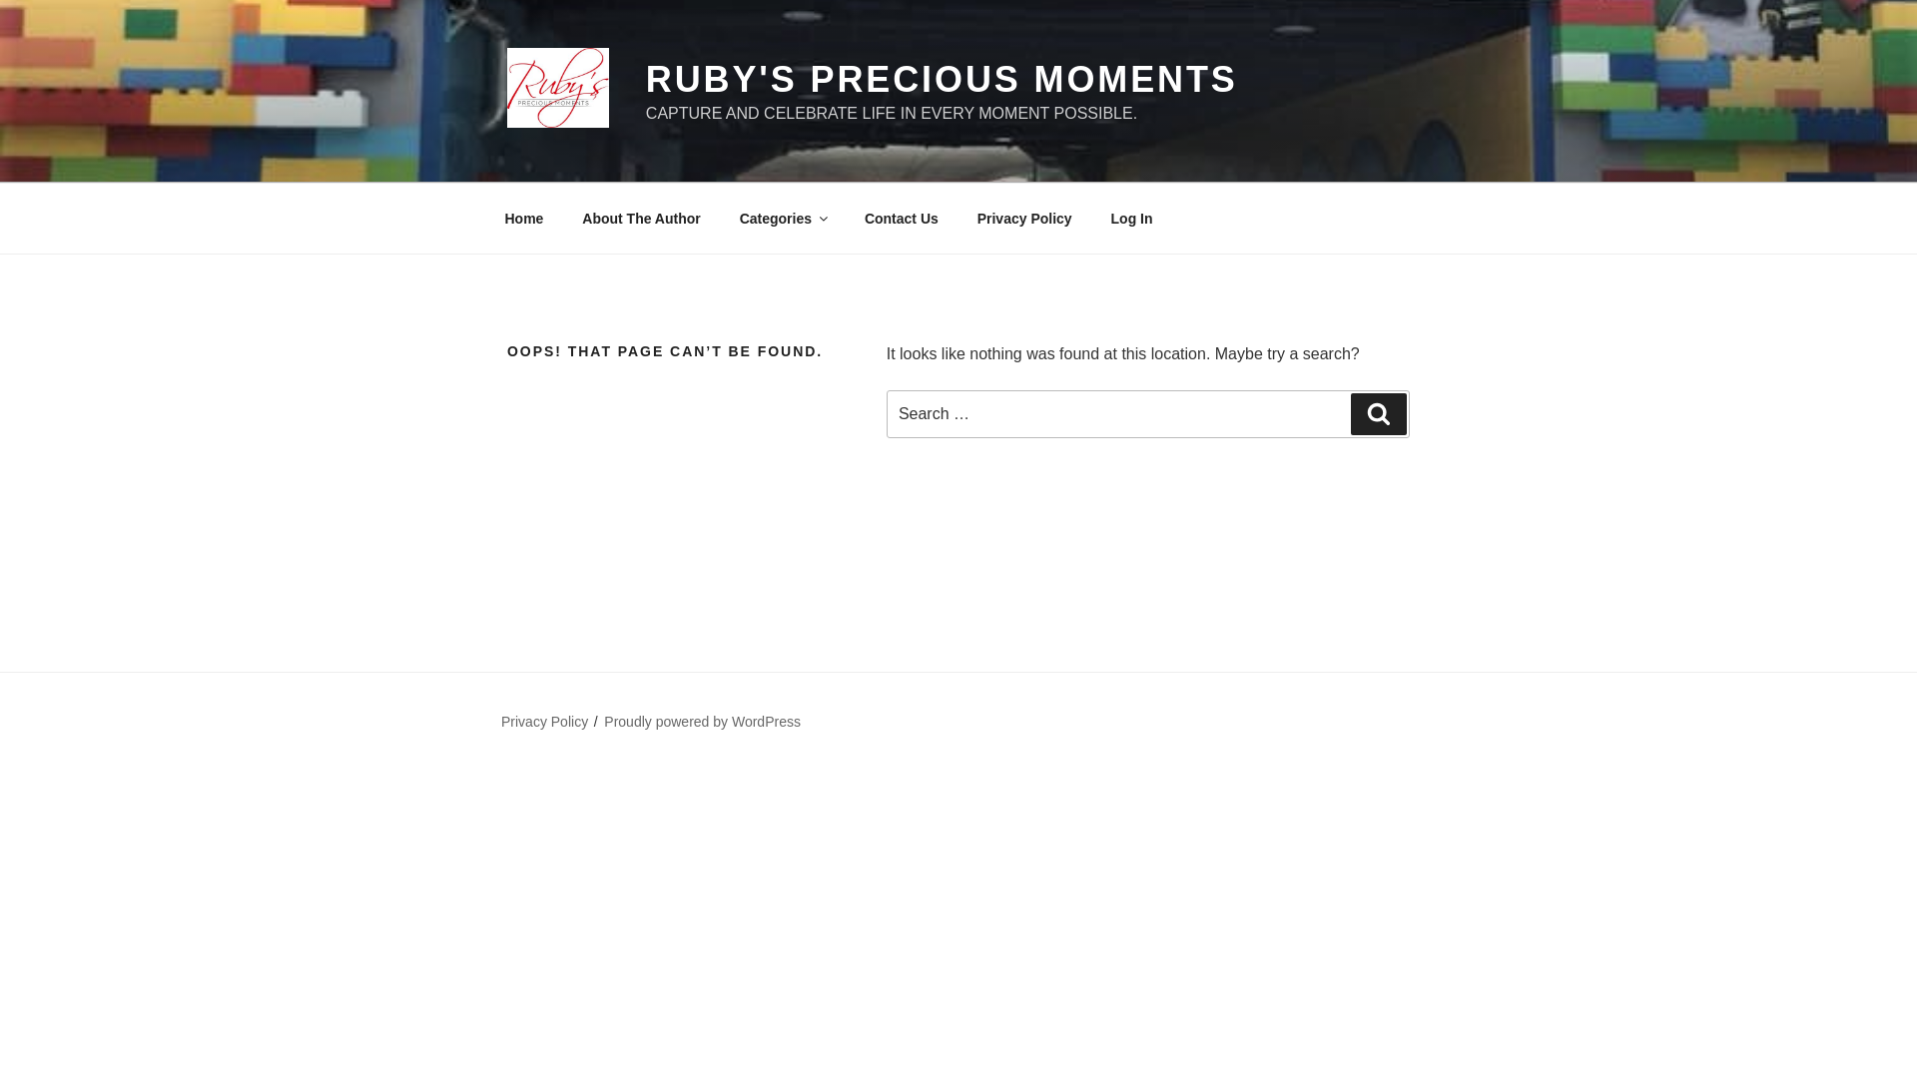 The image size is (1917, 1078). What do you see at coordinates (901, 218) in the screenshot?
I see `Contact Us` at bounding box center [901, 218].